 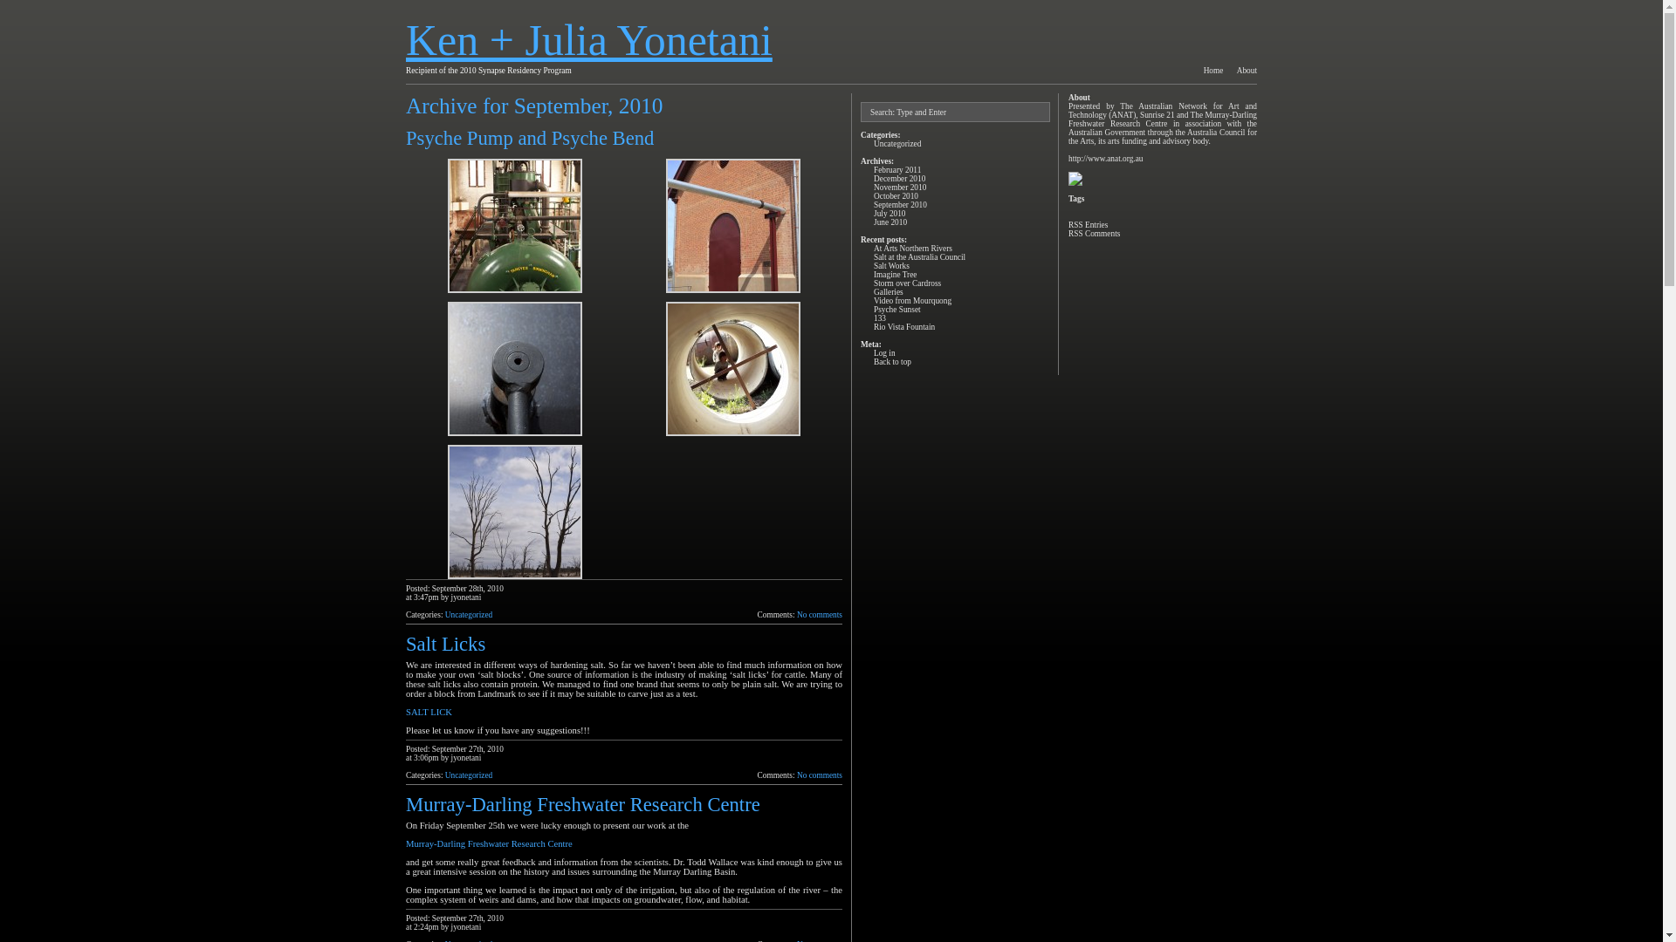 What do you see at coordinates (897, 144) in the screenshot?
I see `Uncategorized` at bounding box center [897, 144].